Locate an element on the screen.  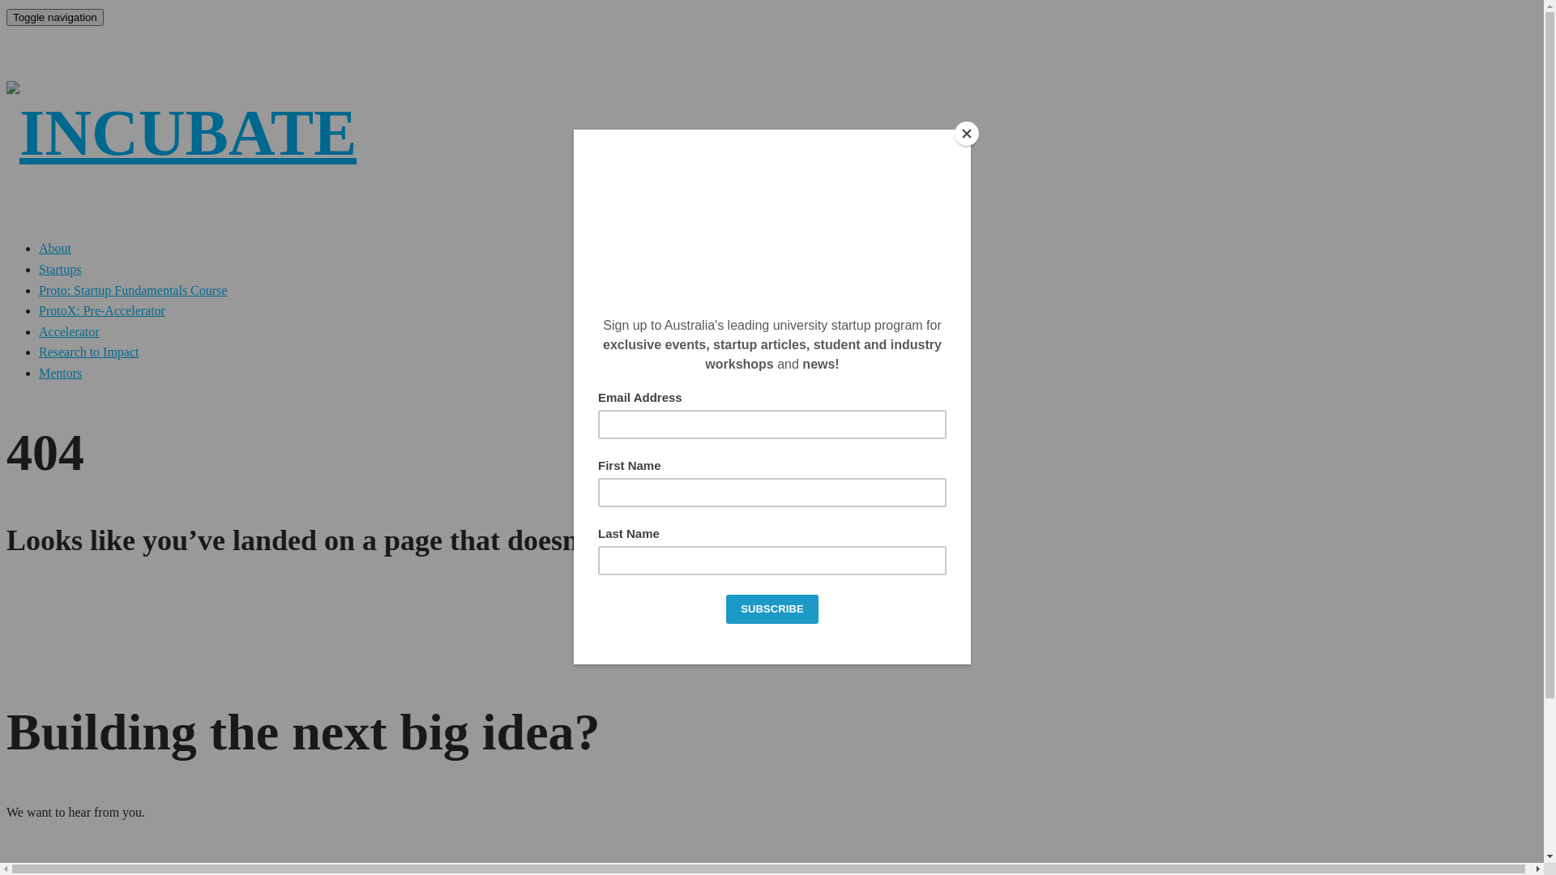
ProtoX: Pre-Accelerator is located at coordinates (102, 311).